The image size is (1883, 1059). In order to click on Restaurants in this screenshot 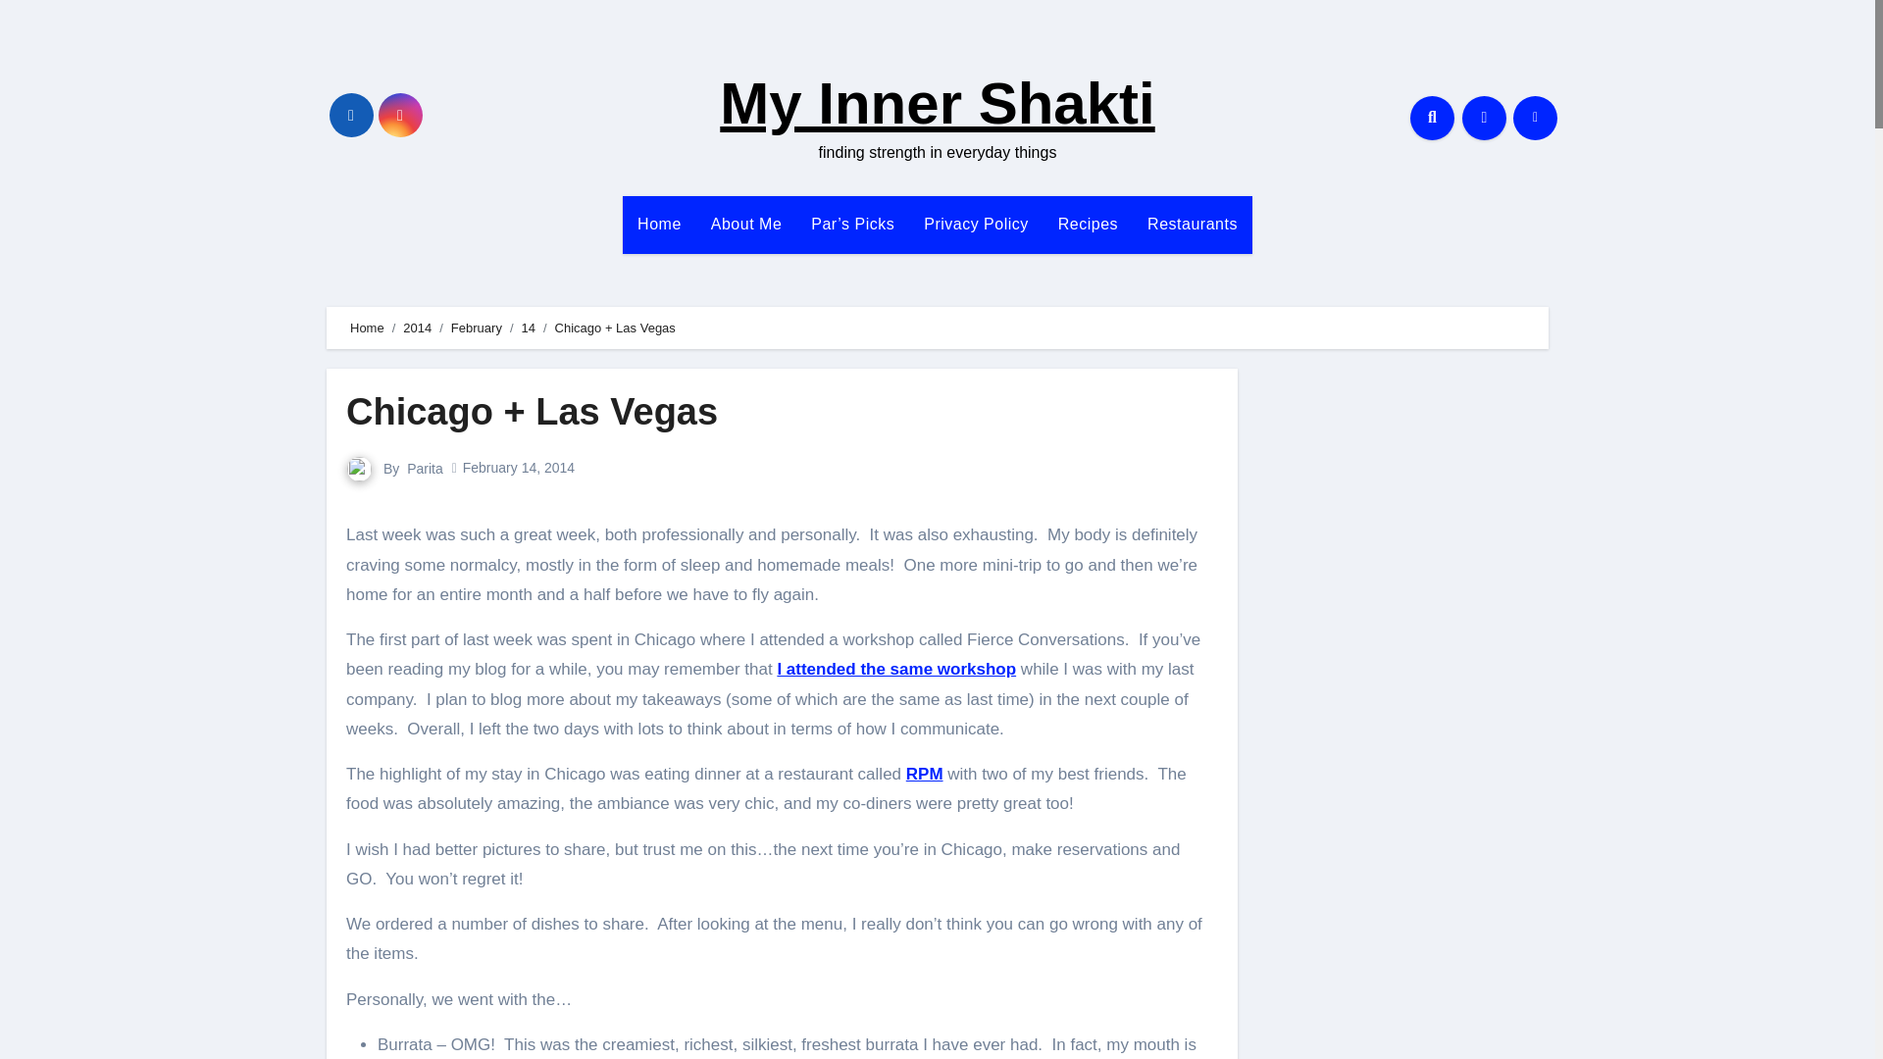, I will do `click(1193, 224)`.